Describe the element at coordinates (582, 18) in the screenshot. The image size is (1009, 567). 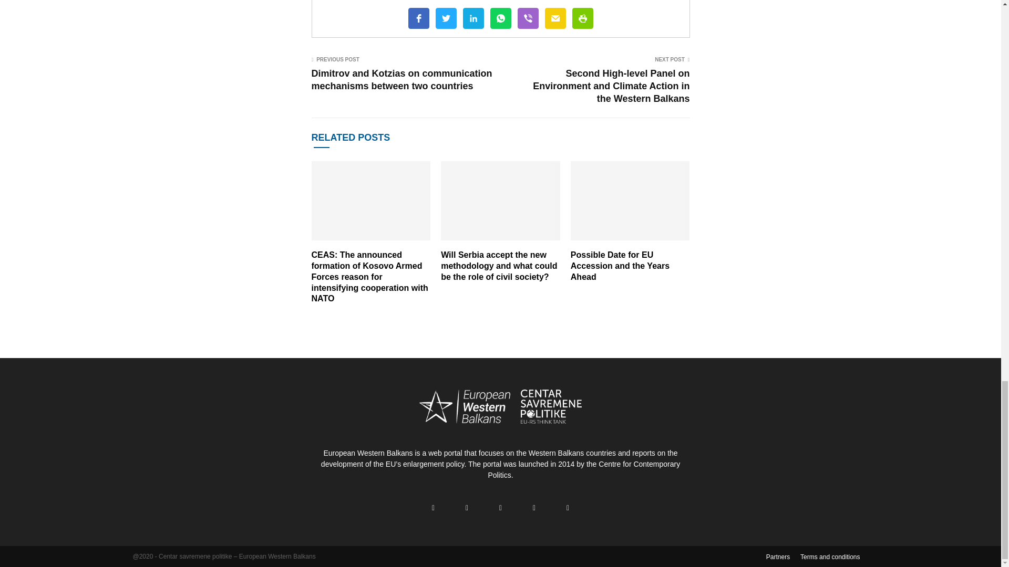
I see `Print` at that location.